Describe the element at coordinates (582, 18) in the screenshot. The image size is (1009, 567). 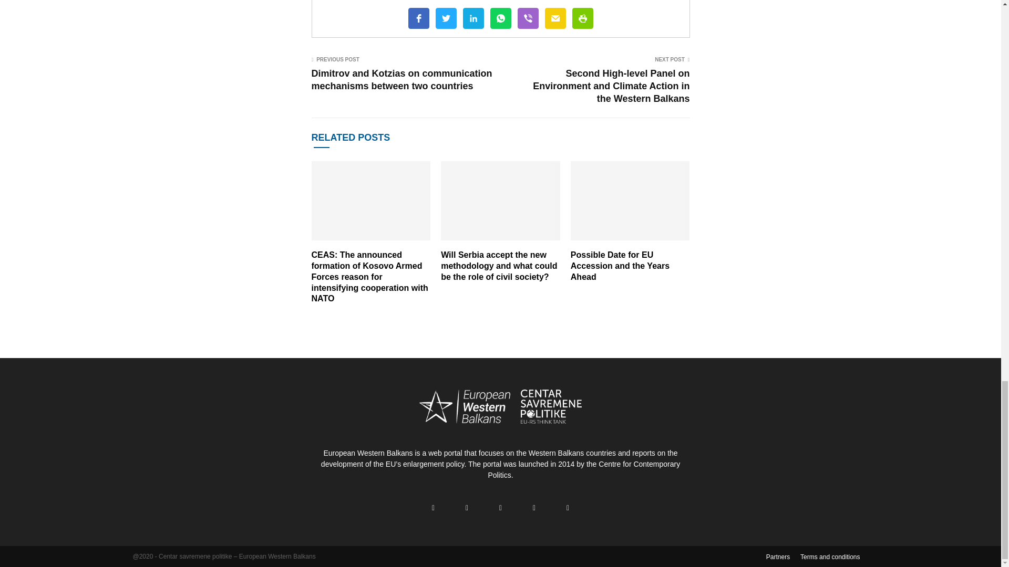
I see `Print` at that location.